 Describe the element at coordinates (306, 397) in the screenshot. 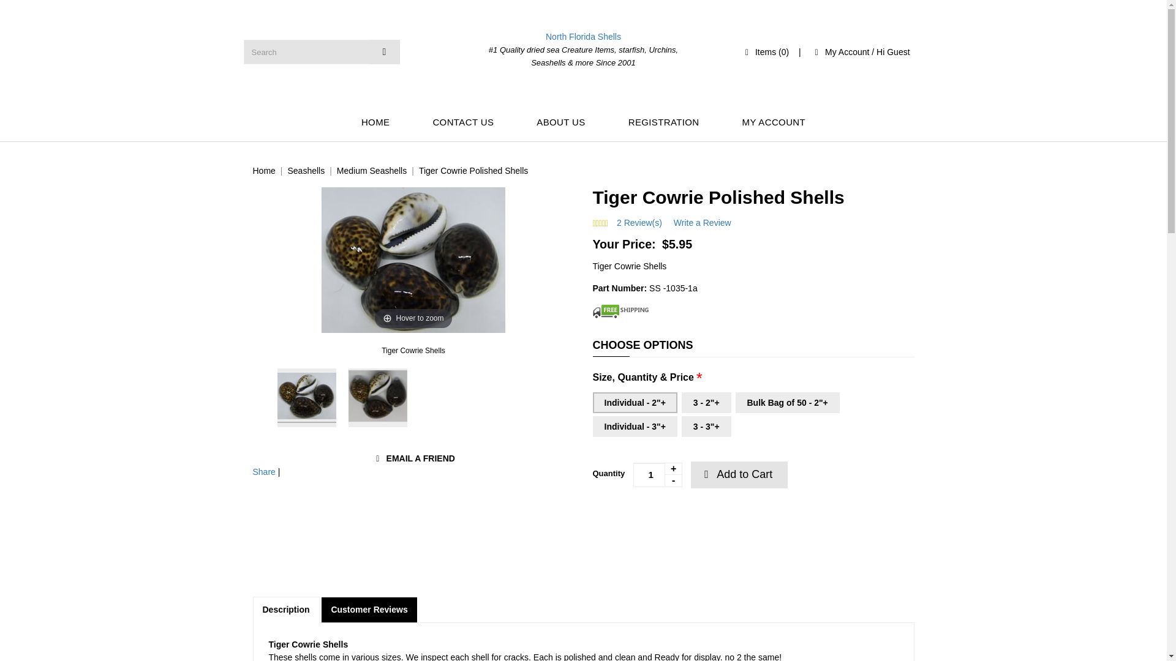

I see `Tiger Cowrie Shells ` at that location.